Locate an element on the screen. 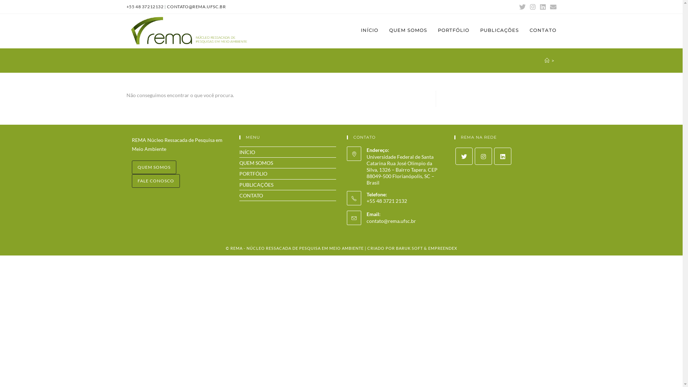 The width and height of the screenshot is (688, 387). Twitter is located at coordinates (464, 156).